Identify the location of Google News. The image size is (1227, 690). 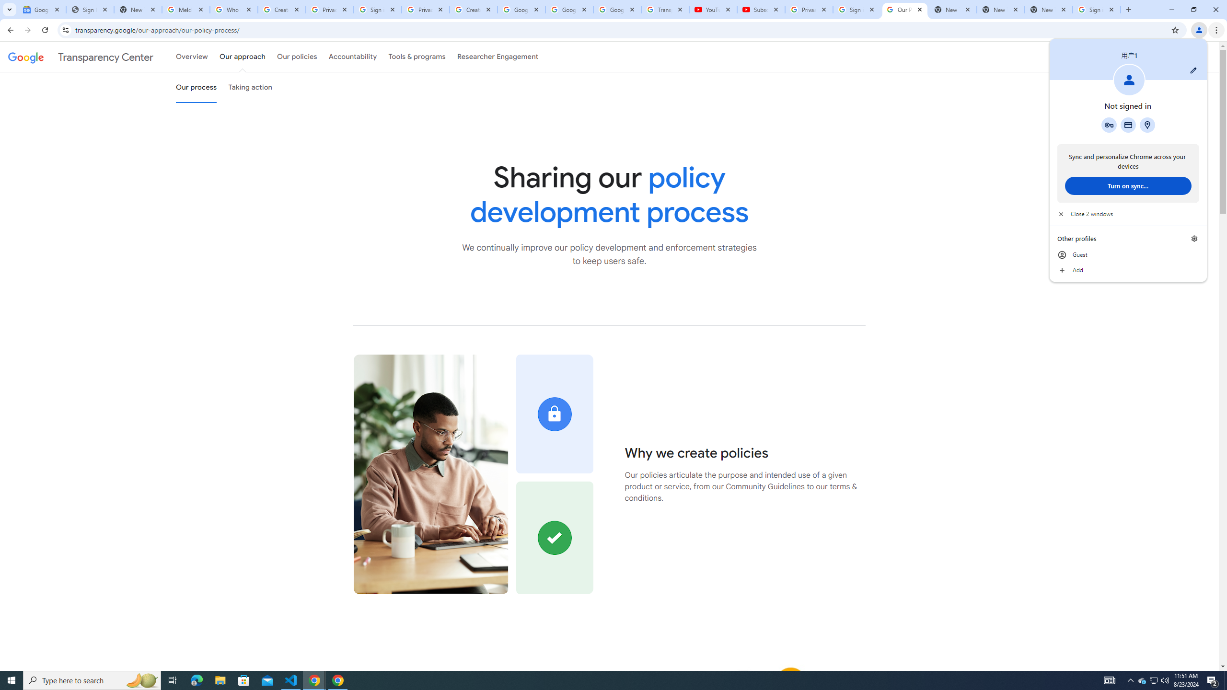
(41, 10).